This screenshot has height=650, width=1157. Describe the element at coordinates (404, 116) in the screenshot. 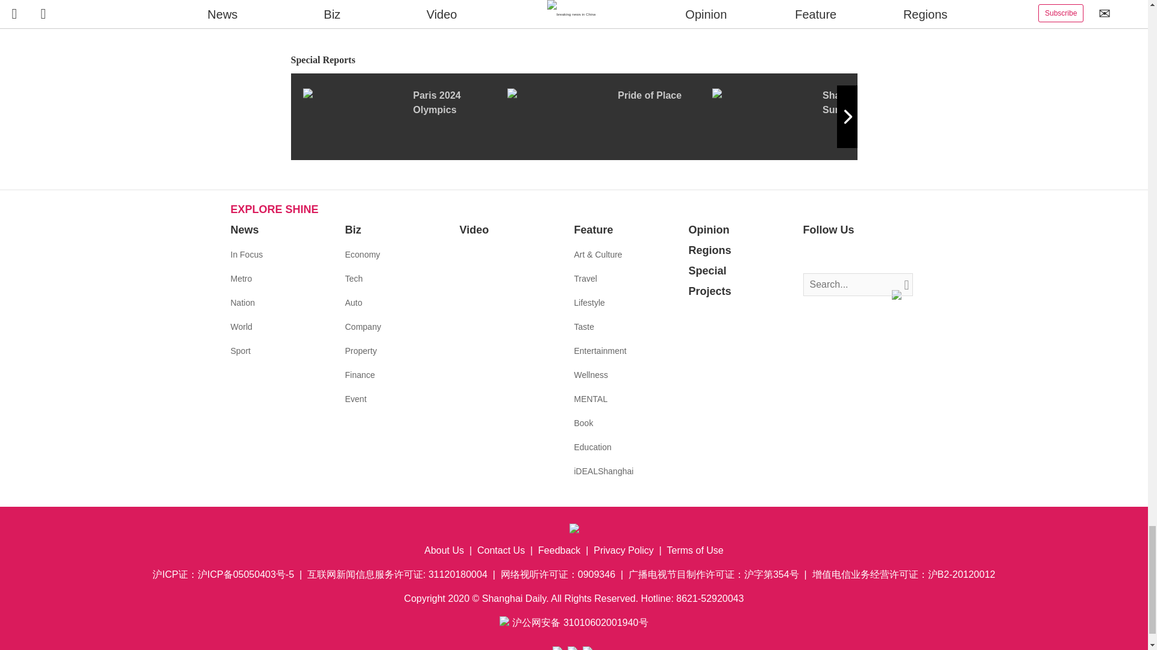

I see `Paris 2024 Olympics` at that location.